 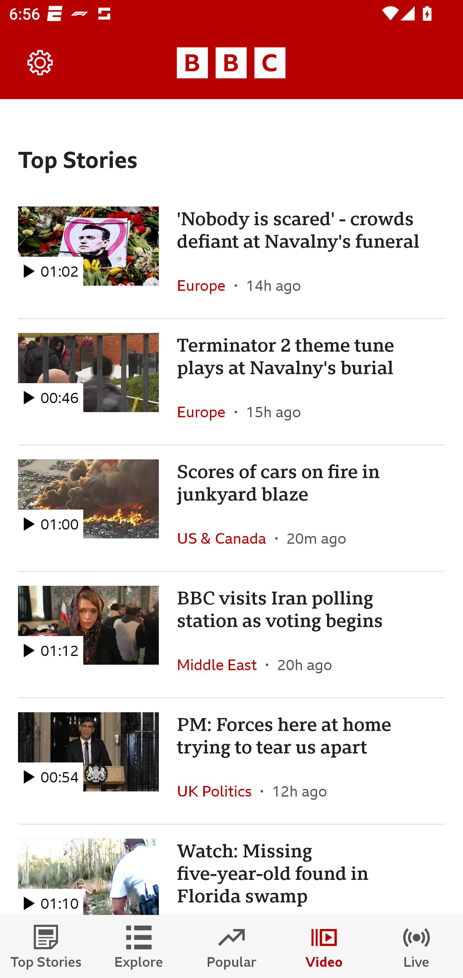 What do you see at coordinates (46, 946) in the screenshot?
I see `Top Stories` at bounding box center [46, 946].